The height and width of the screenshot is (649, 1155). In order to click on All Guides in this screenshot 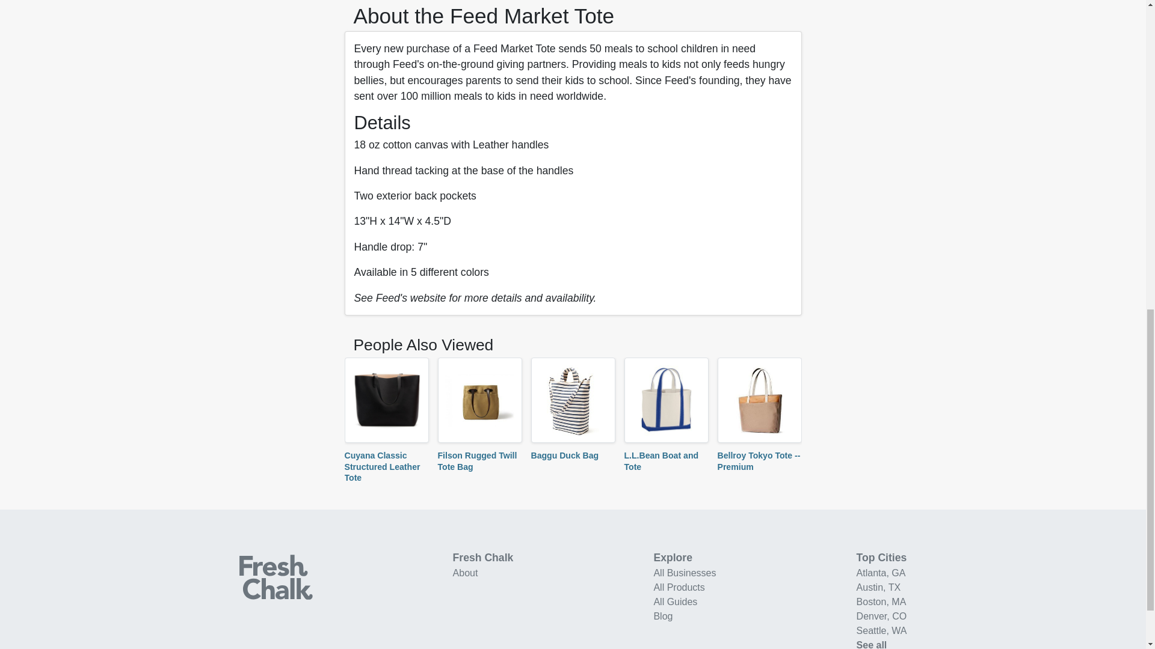, I will do `click(675, 601)`.